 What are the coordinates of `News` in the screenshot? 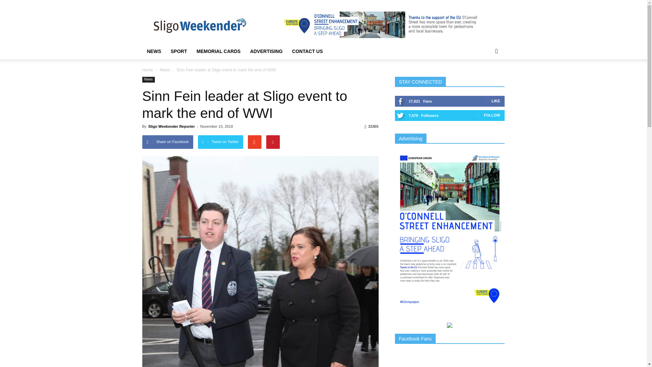 It's located at (148, 80).